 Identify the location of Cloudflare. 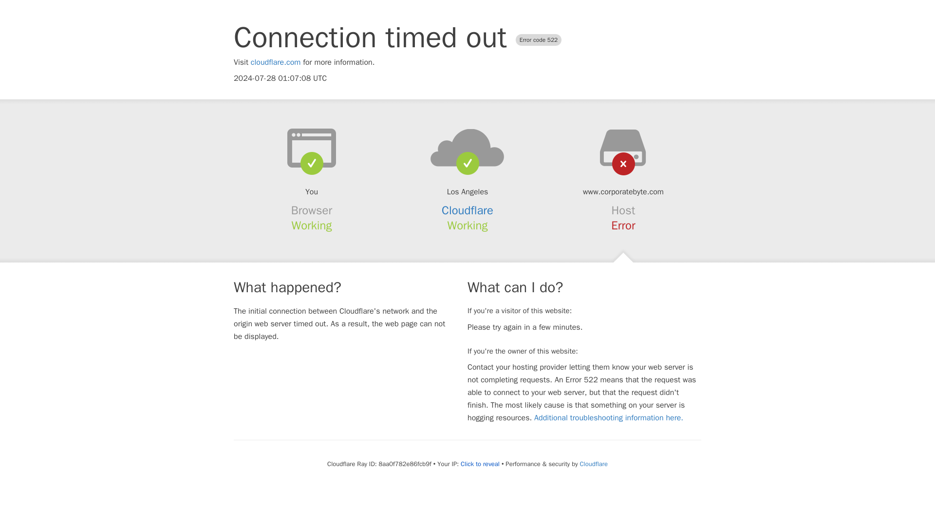
(467, 210).